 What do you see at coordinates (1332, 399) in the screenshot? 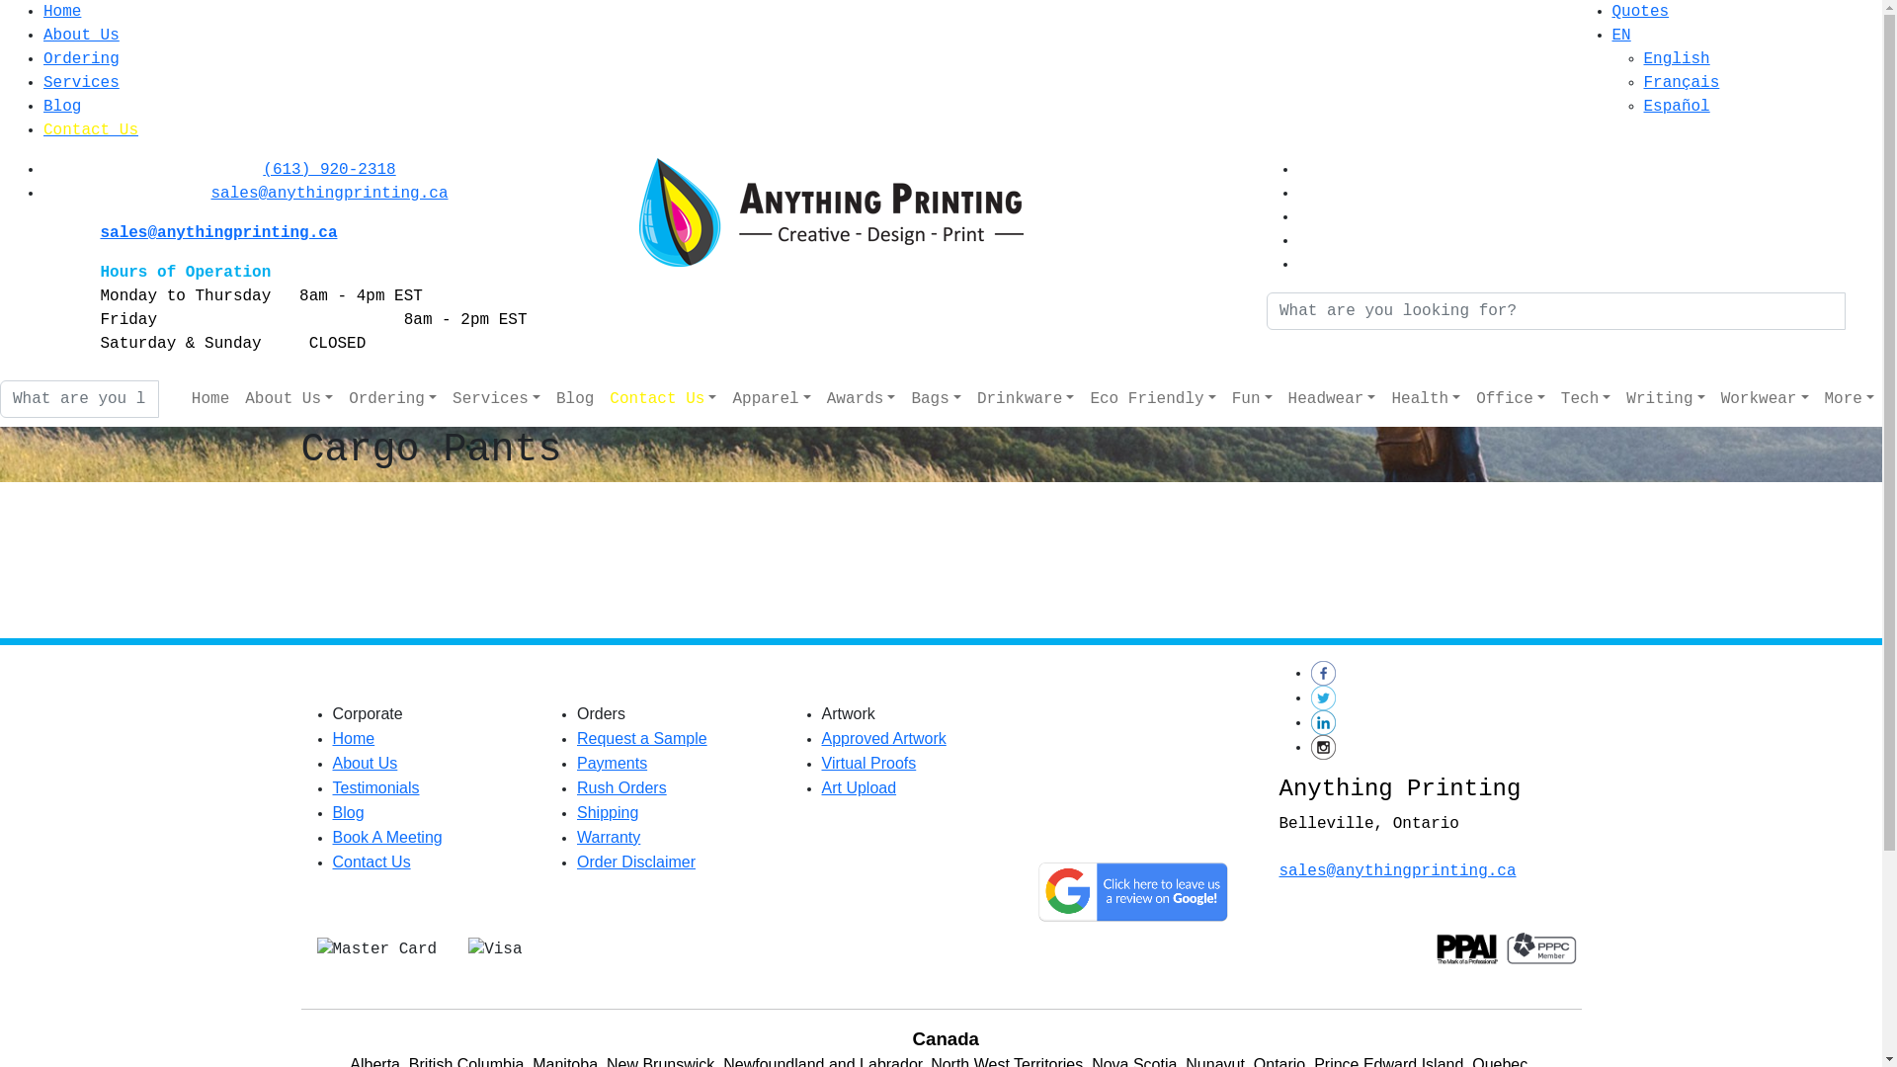
I see `Headwear` at bounding box center [1332, 399].